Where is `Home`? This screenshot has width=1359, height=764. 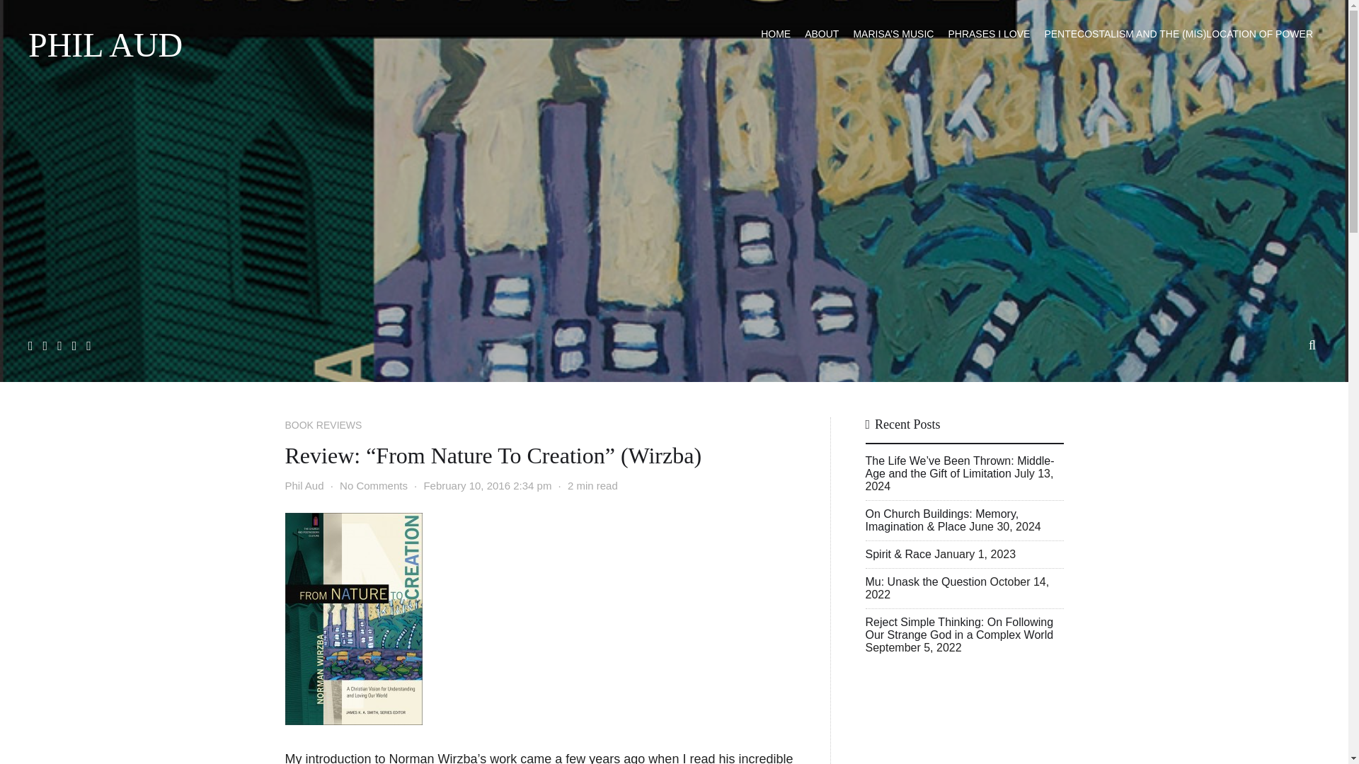
Home is located at coordinates (776, 34).